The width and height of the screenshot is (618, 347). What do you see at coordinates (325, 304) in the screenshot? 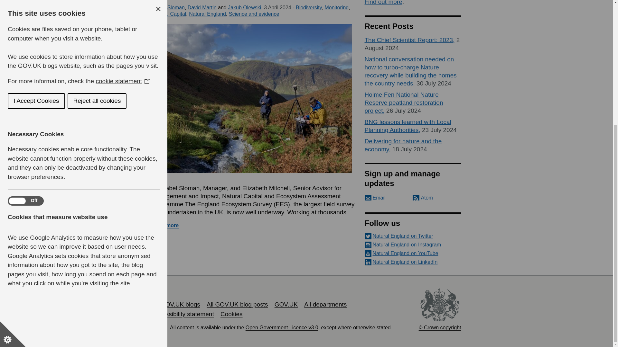
I see `All departments` at bounding box center [325, 304].